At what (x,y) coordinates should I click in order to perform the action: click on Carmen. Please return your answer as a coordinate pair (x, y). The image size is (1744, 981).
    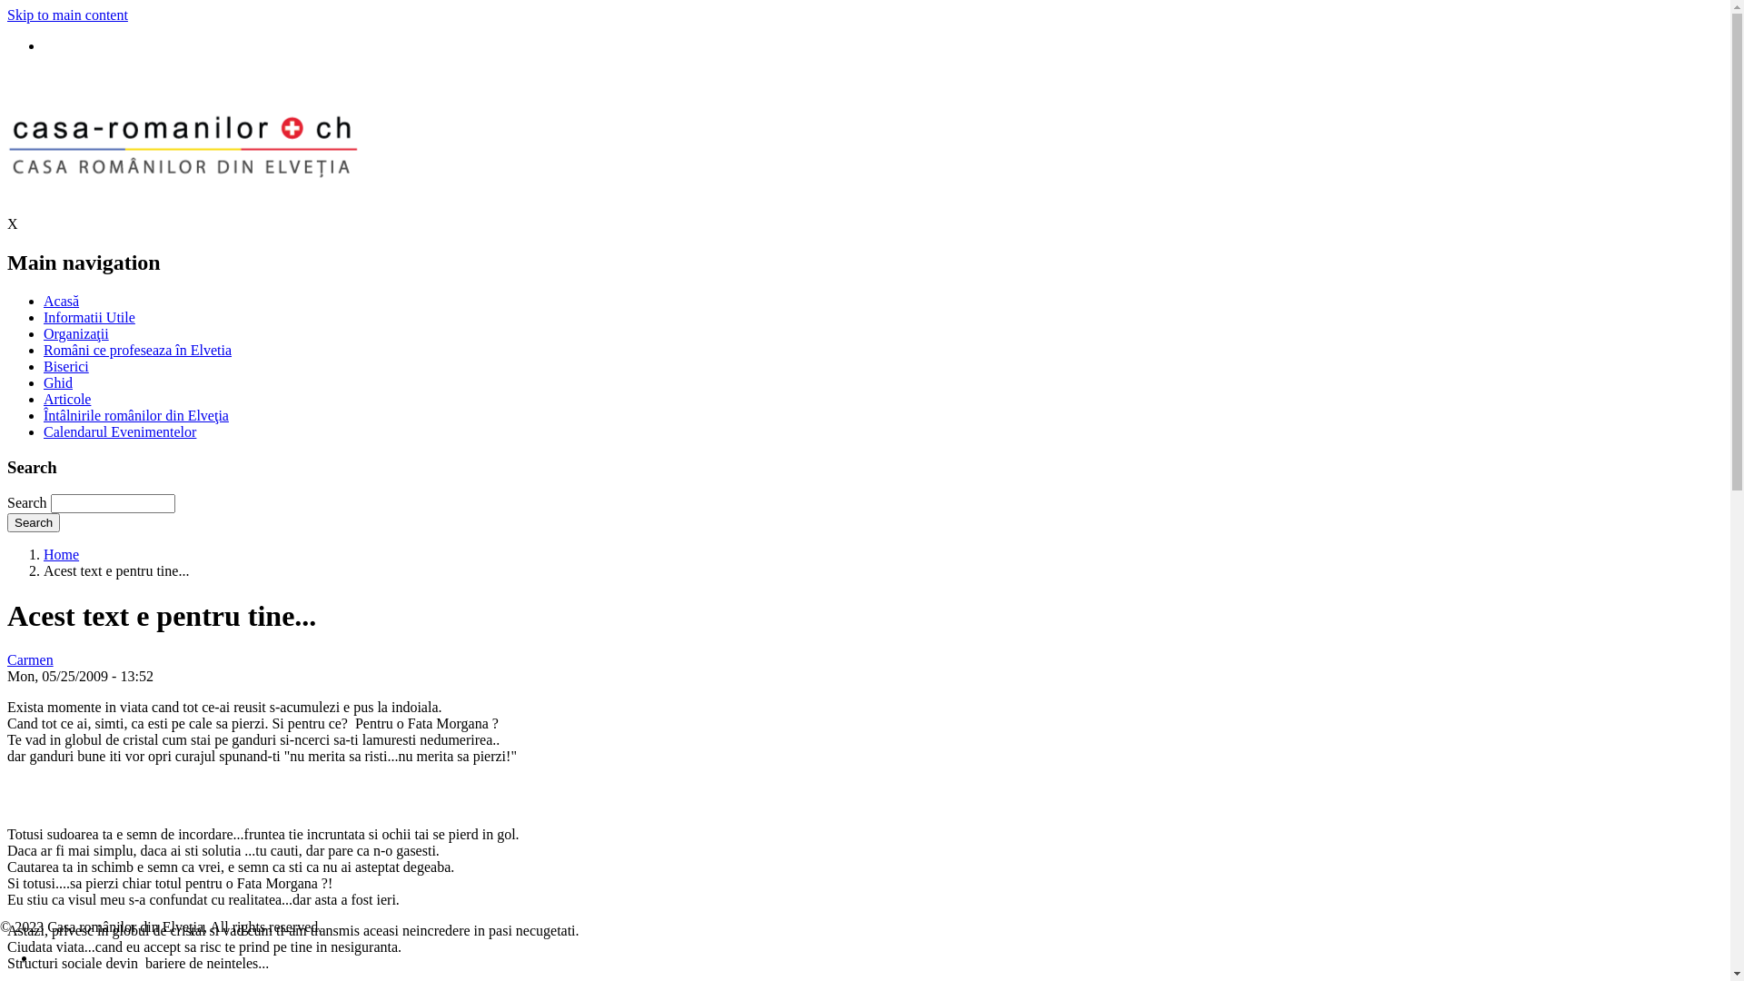
    Looking at the image, I should click on (31, 659).